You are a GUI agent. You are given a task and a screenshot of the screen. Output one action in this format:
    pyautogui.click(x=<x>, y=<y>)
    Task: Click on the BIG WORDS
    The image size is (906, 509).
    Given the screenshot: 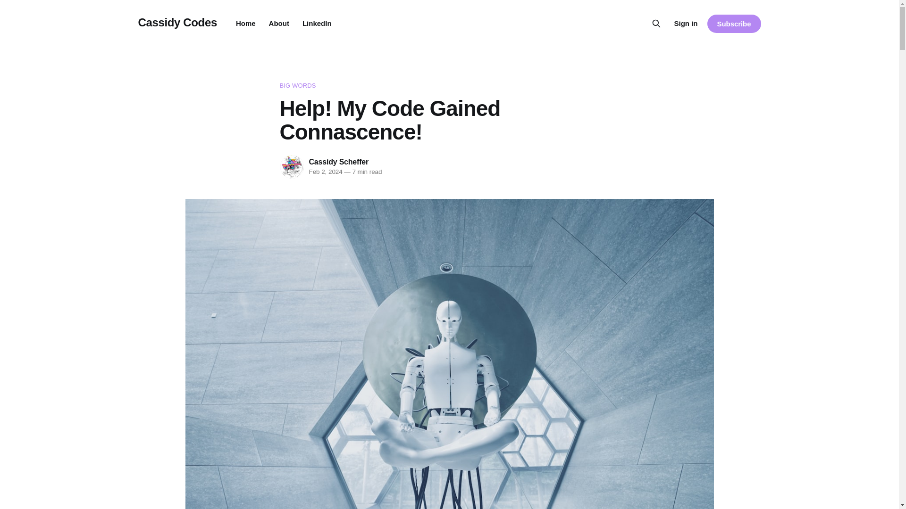 What is the action you would take?
    pyautogui.click(x=449, y=86)
    